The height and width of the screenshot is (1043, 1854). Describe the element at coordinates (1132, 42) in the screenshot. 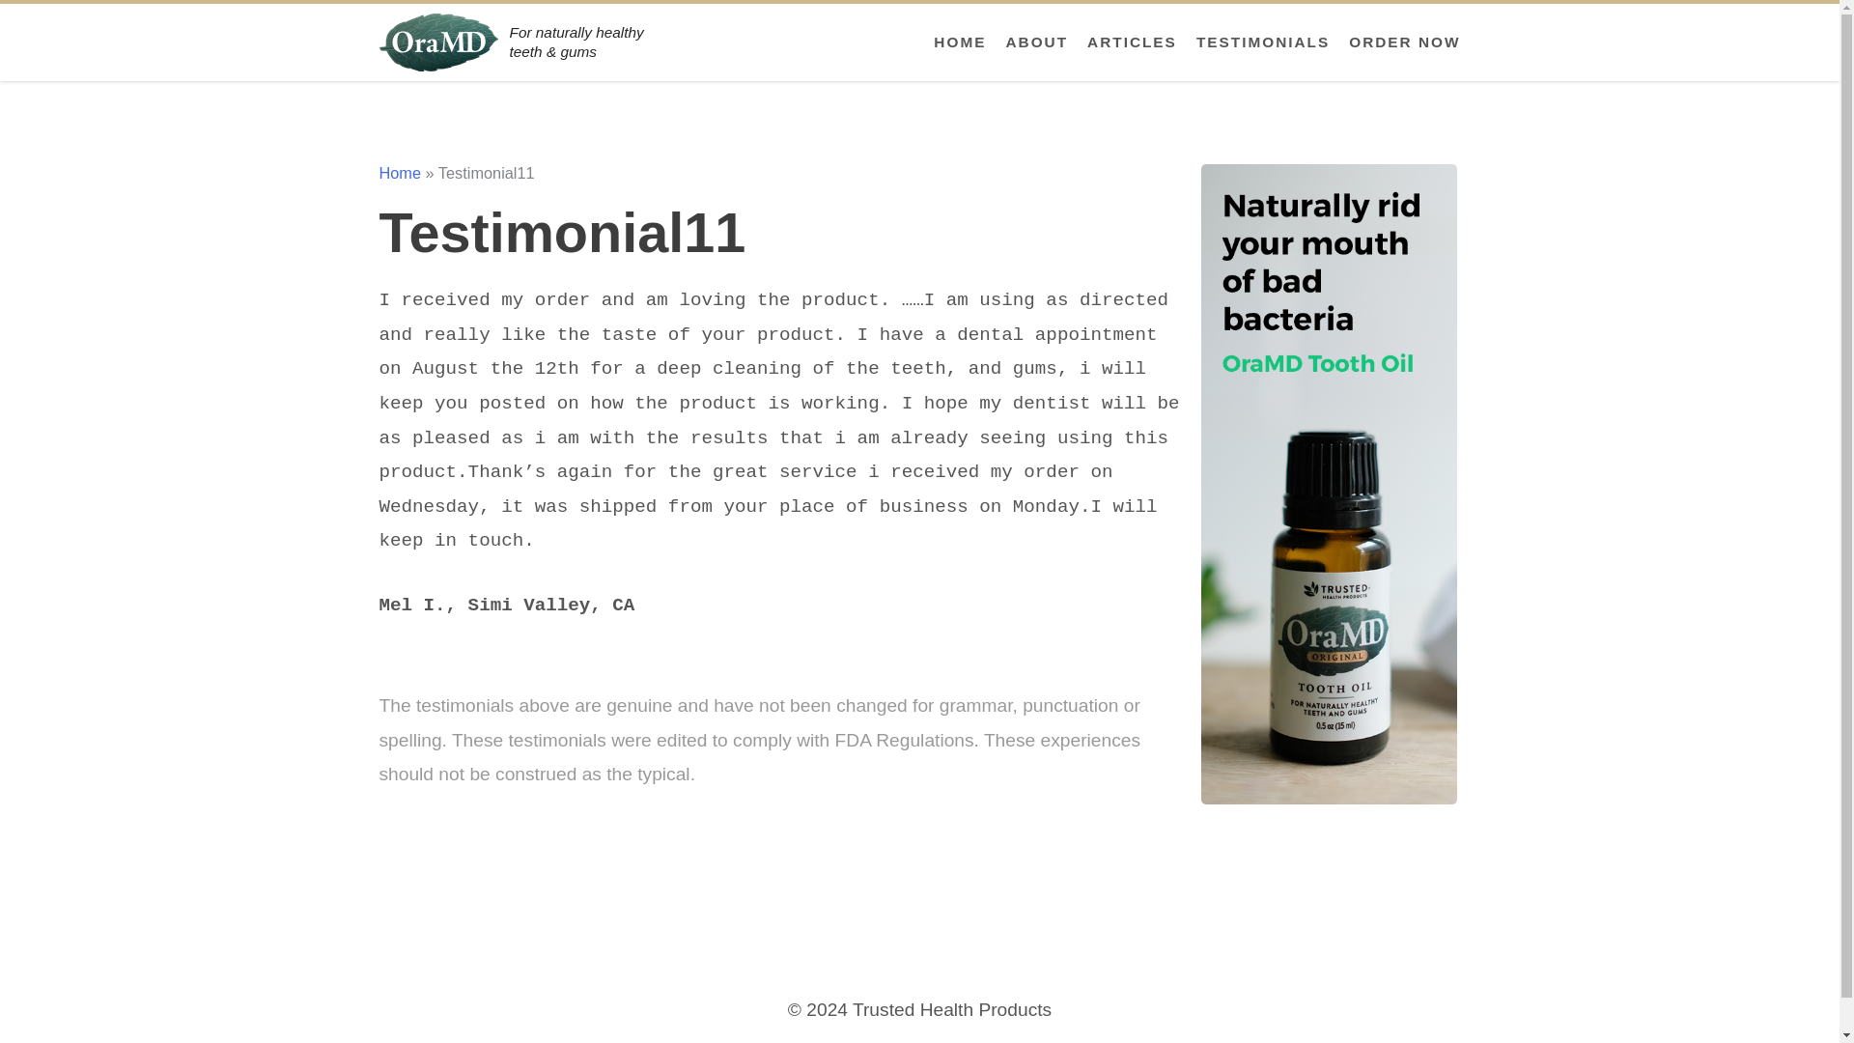

I see `ARTICLES` at that location.